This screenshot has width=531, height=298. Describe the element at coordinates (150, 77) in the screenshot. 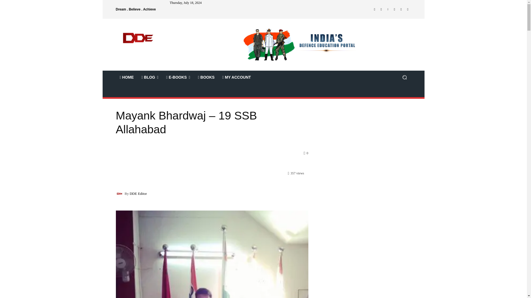

I see `BLOG` at that location.